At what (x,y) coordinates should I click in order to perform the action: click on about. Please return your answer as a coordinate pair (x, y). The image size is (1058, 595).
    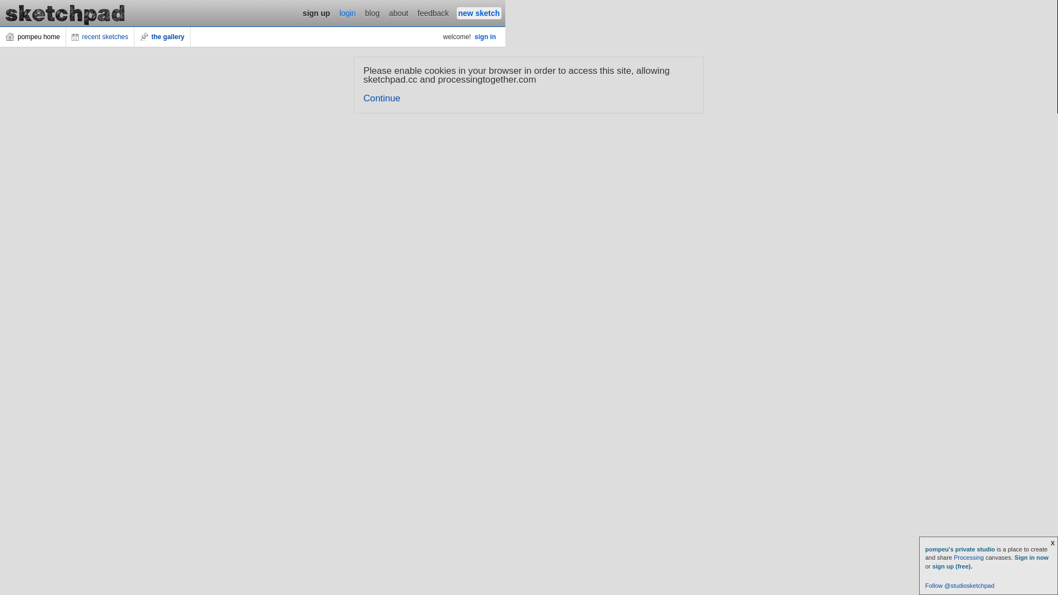
    Looking at the image, I should click on (399, 13).